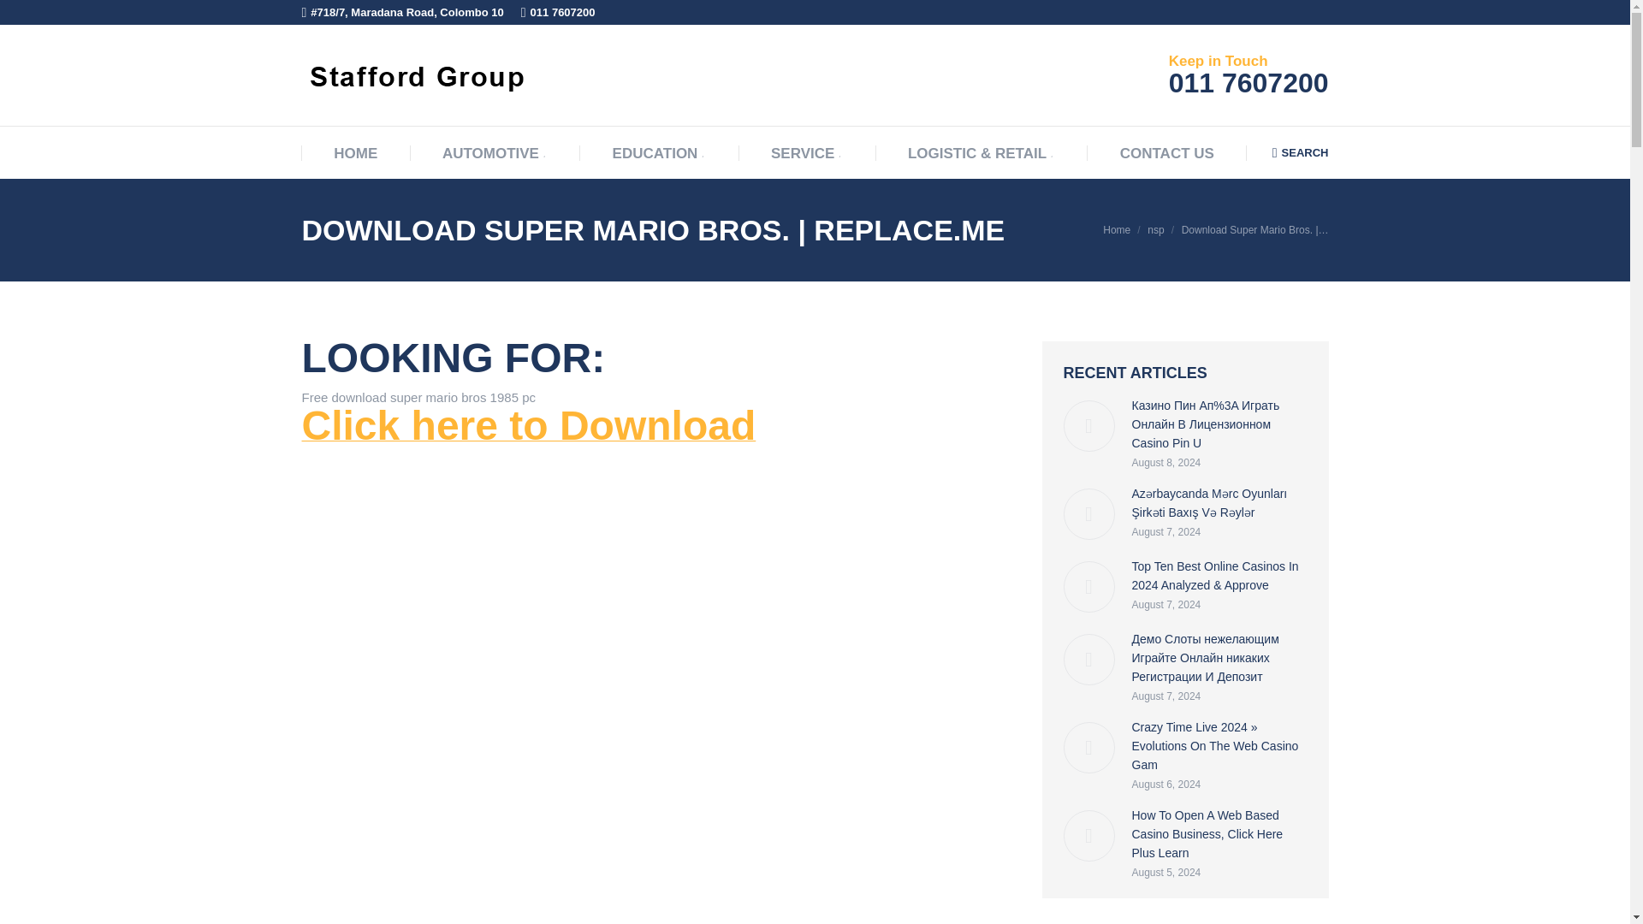 The width and height of the screenshot is (1643, 924). What do you see at coordinates (495, 154) in the screenshot?
I see `AUTOMOTIVE` at bounding box center [495, 154].